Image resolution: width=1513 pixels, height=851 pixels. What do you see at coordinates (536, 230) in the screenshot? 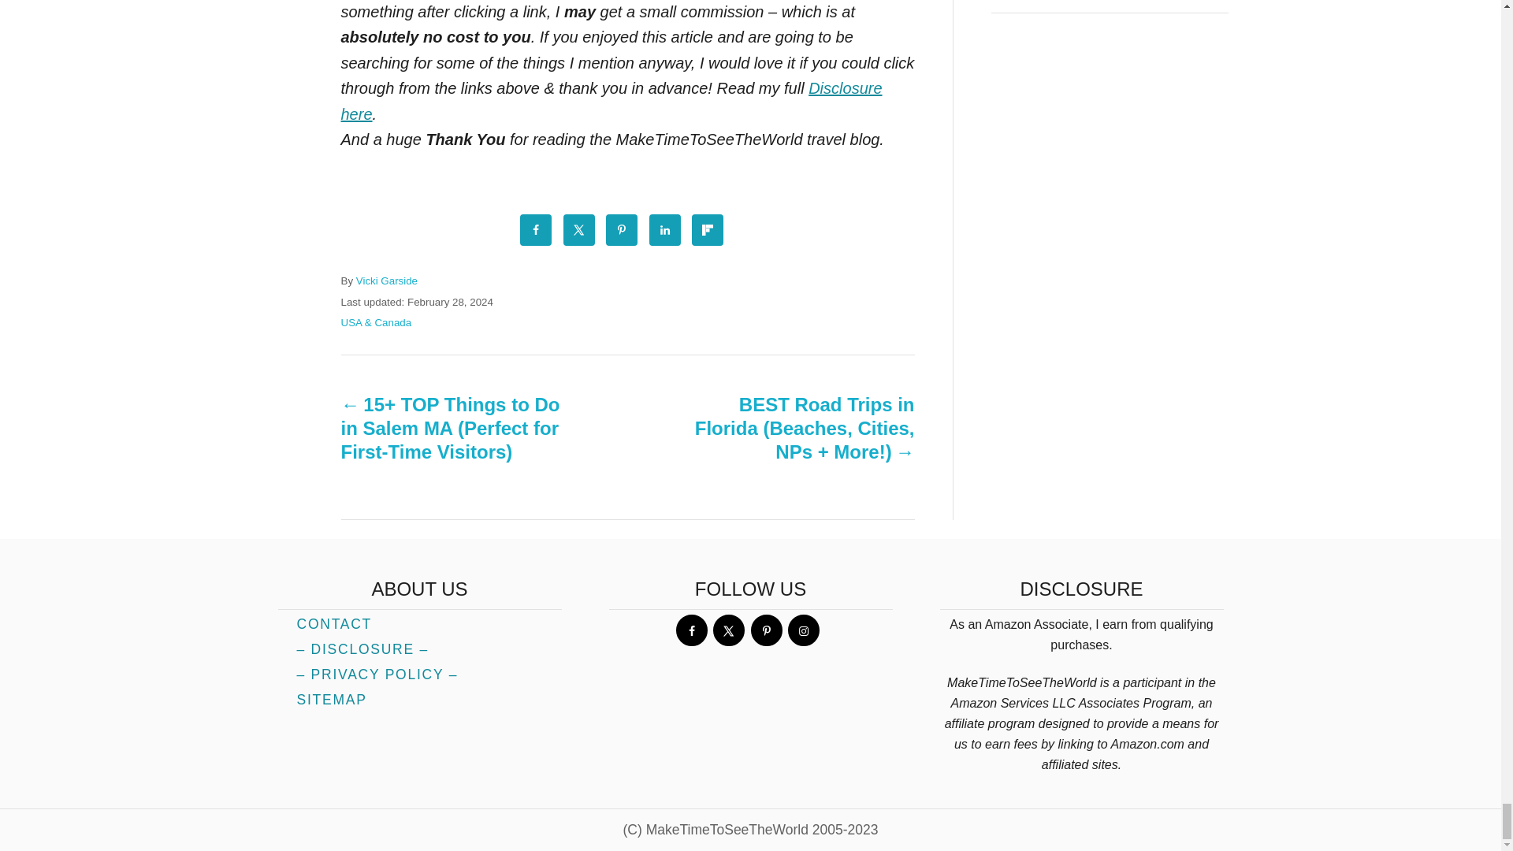
I see `Share on Facebook` at bounding box center [536, 230].